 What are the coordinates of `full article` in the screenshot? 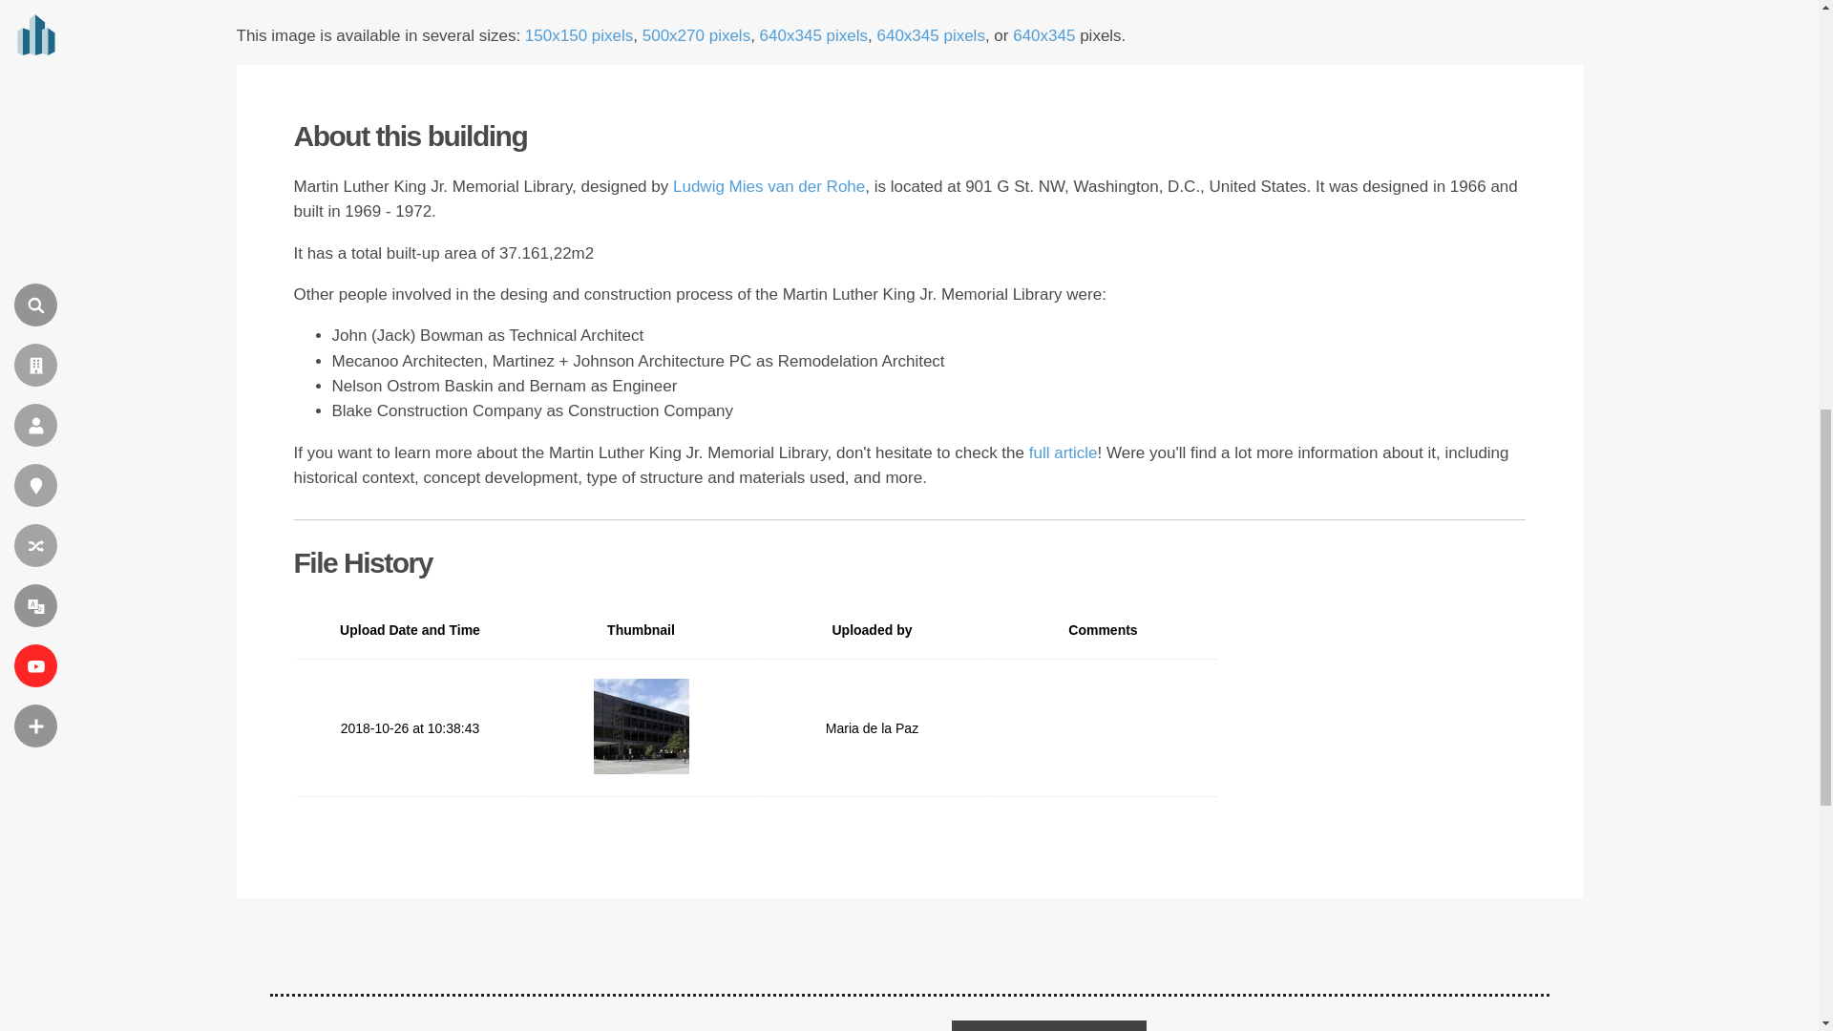 It's located at (1064, 452).